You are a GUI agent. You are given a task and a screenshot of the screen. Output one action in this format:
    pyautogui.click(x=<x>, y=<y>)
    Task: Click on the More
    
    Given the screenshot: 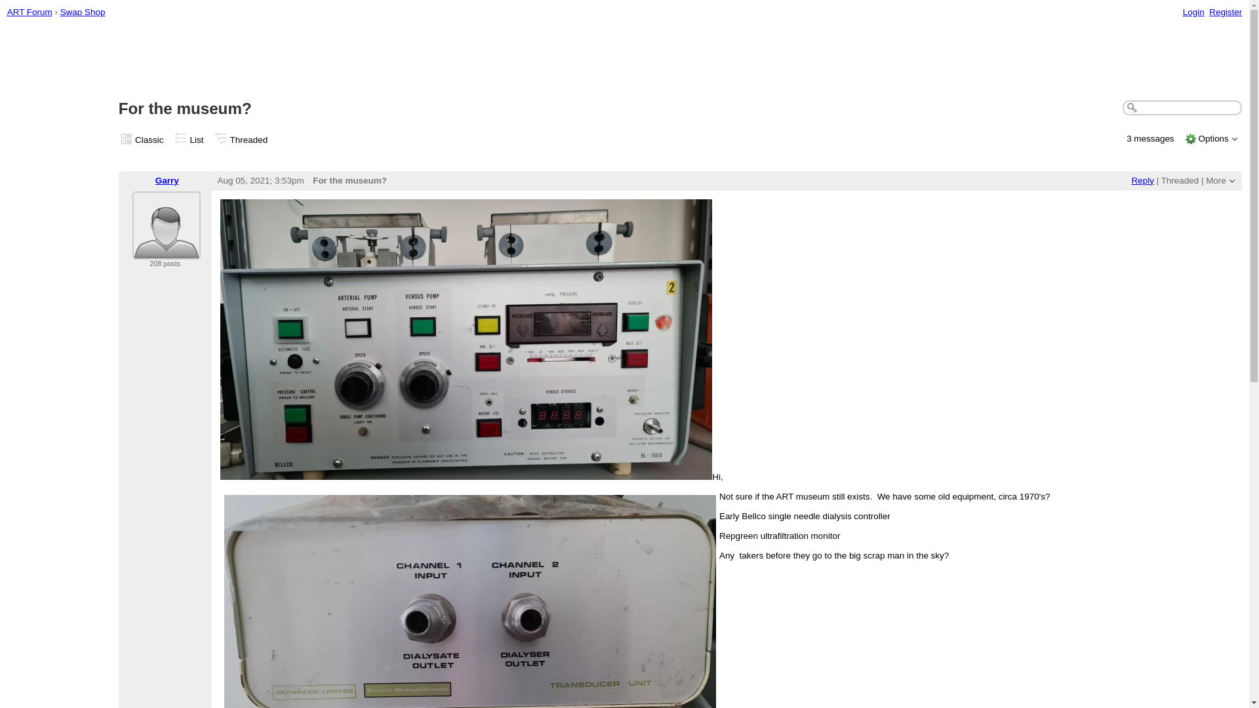 What is the action you would take?
    pyautogui.click(x=1216, y=180)
    